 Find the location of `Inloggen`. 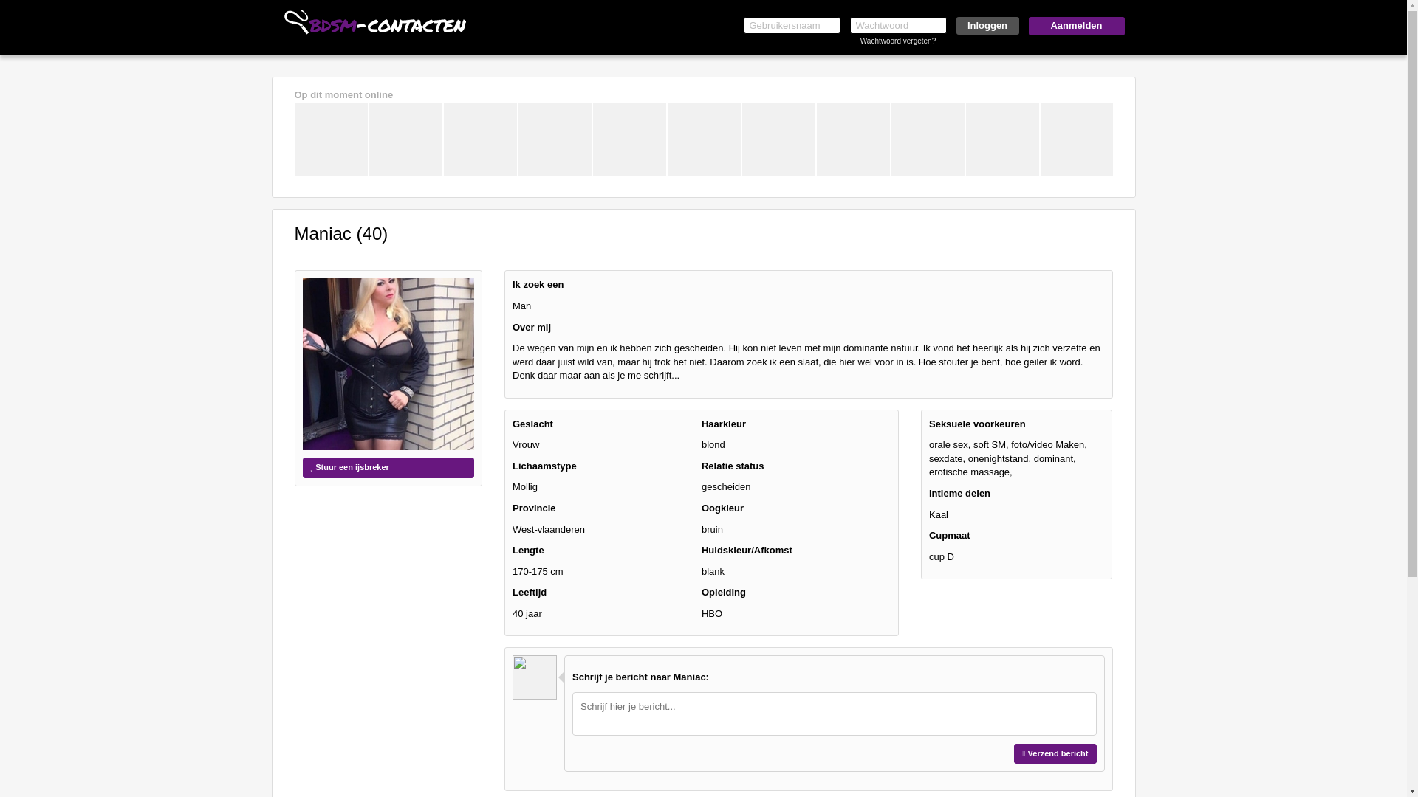

Inloggen is located at coordinates (987, 26).